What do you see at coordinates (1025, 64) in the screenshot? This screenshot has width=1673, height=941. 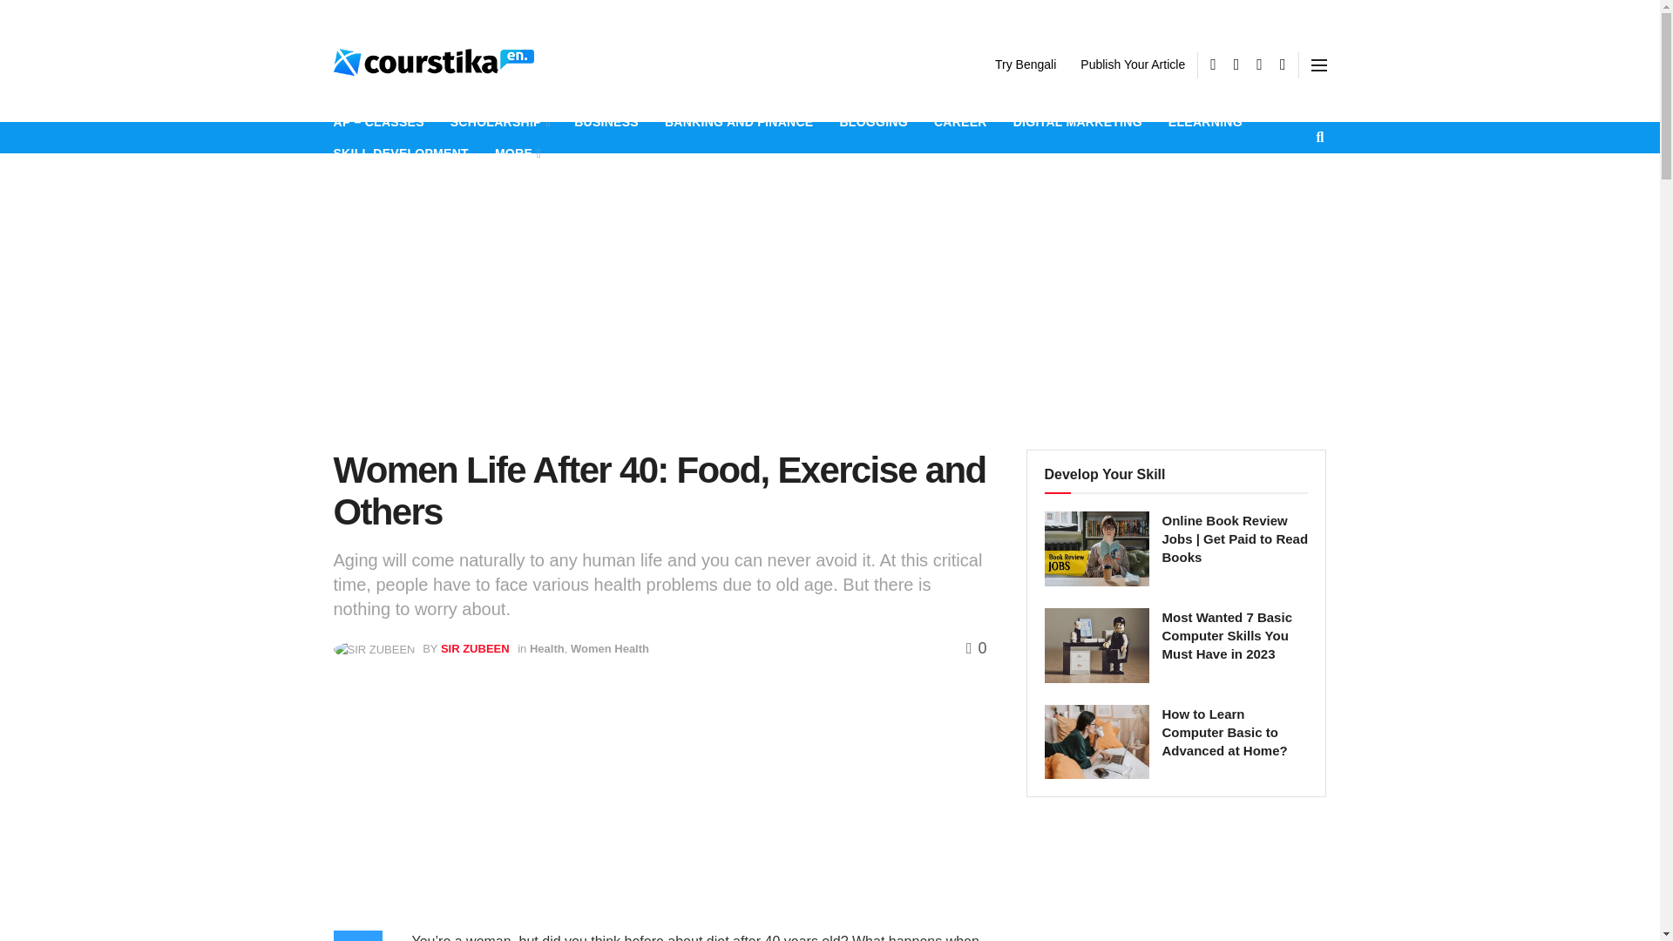 I see `Try Bengali` at bounding box center [1025, 64].